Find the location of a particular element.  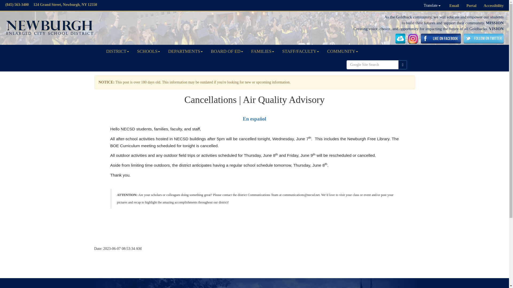

Portal is located at coordinates (471, 6).